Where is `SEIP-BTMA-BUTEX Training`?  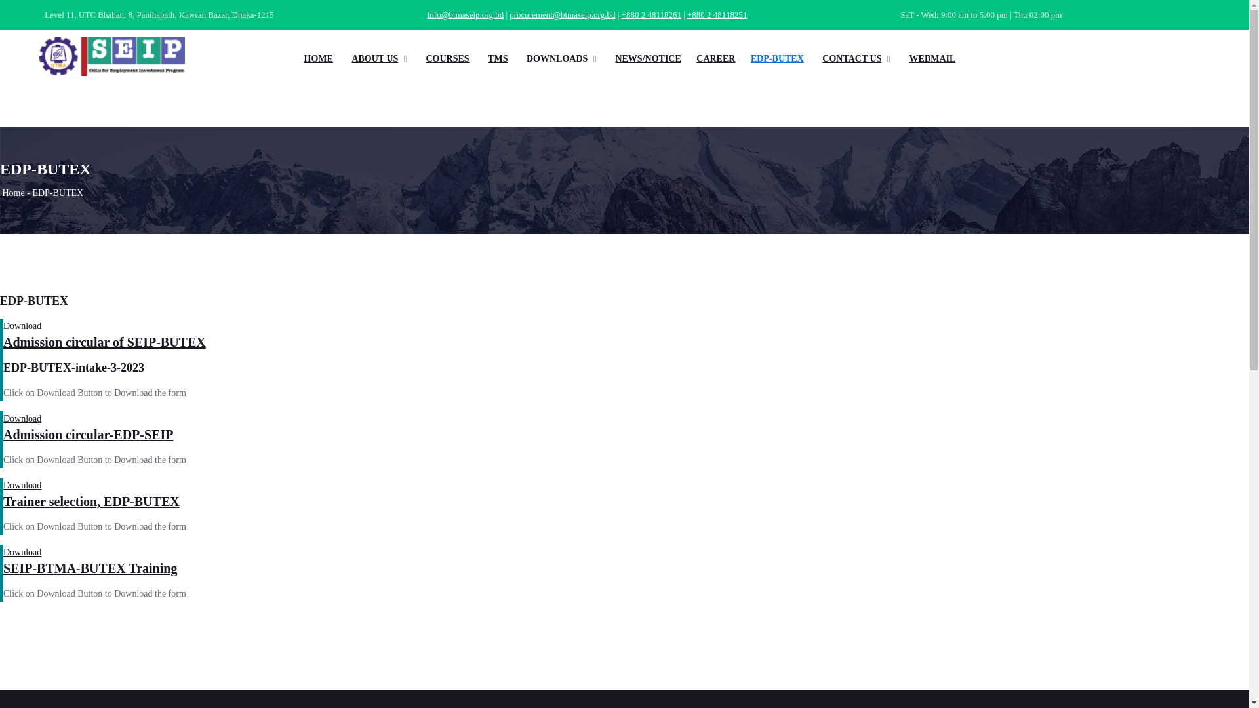
SEIP-BTMA-BUTEX Training is located at coordinates (90, 568).